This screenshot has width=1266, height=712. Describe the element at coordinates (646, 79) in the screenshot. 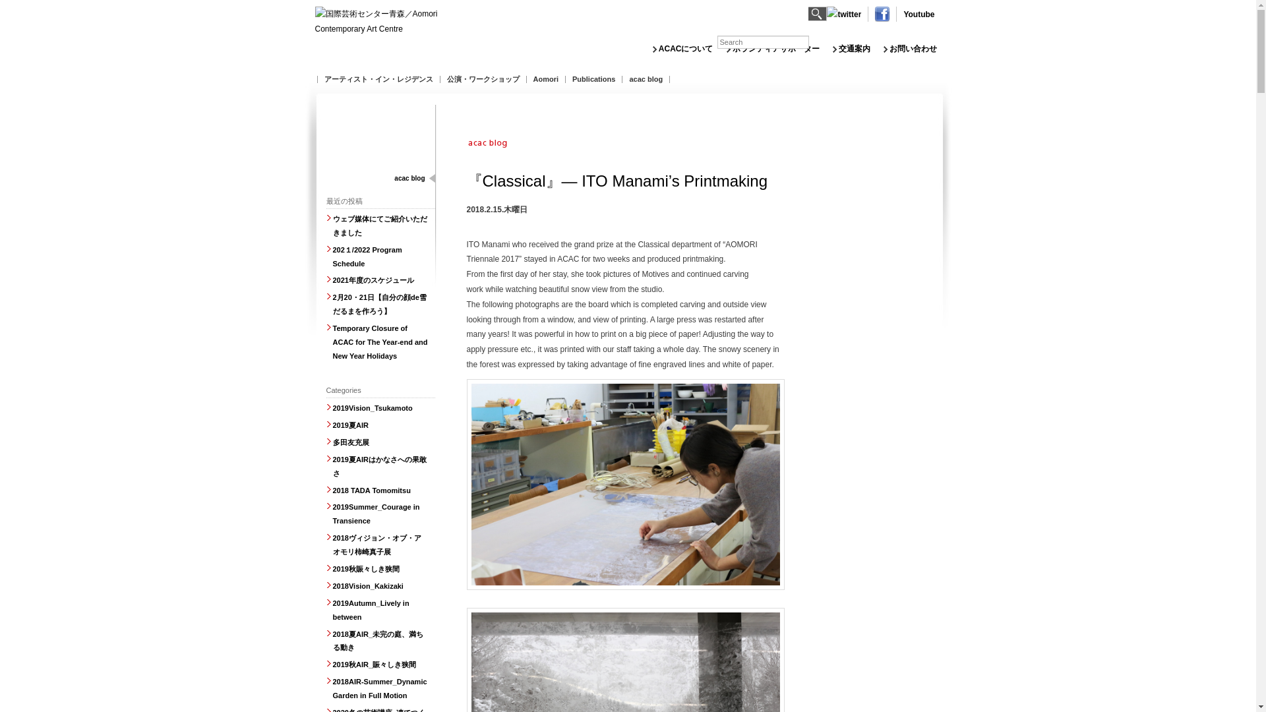

I see `acac blog` at that location.